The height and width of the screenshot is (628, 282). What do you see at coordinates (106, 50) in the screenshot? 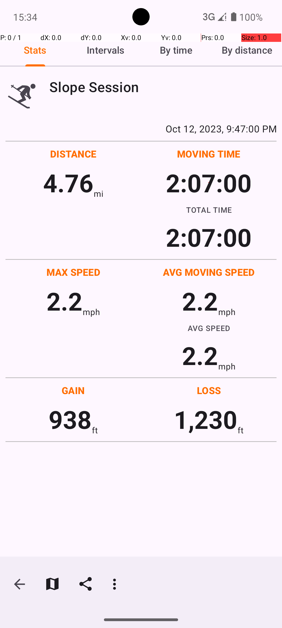
I see `Intervals` at bounding box center [106, 50].